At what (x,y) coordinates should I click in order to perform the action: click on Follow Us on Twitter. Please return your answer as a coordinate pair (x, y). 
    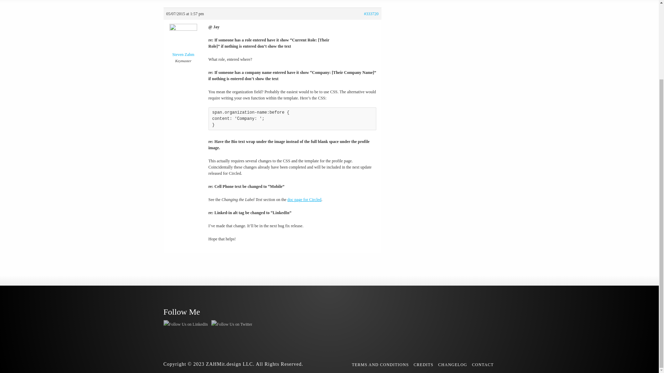
    Looking at the image, I should click on (232, 324).